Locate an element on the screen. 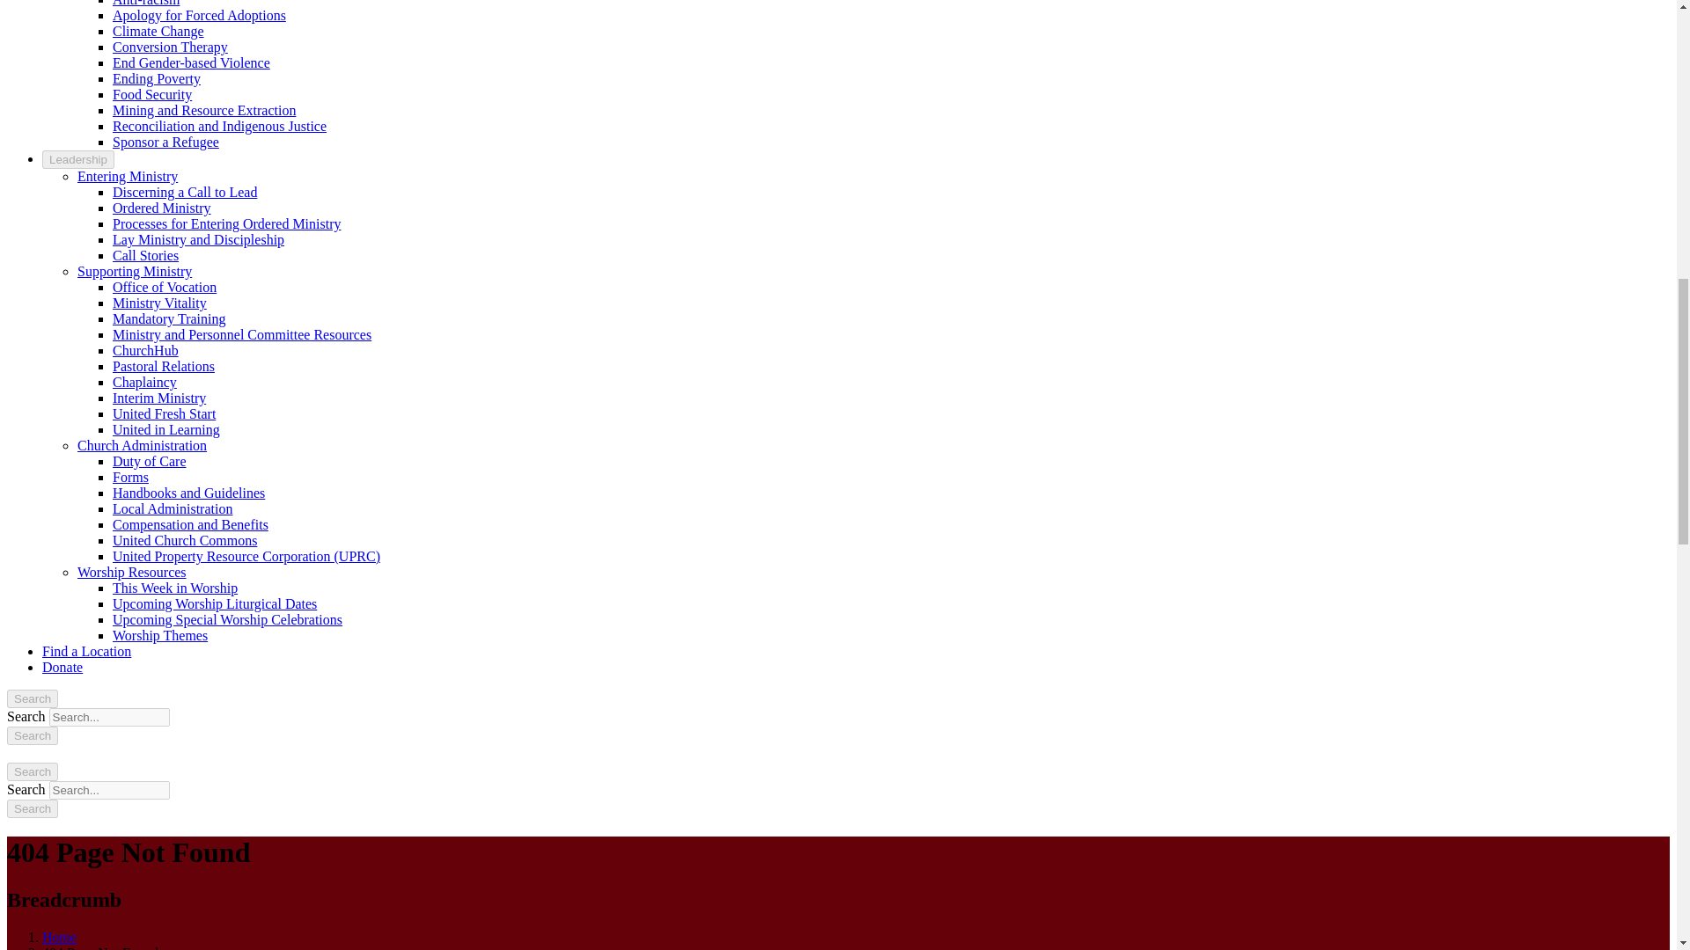 This screenshot has width=1690, height=950. Search is located at coordinates (32, 735).